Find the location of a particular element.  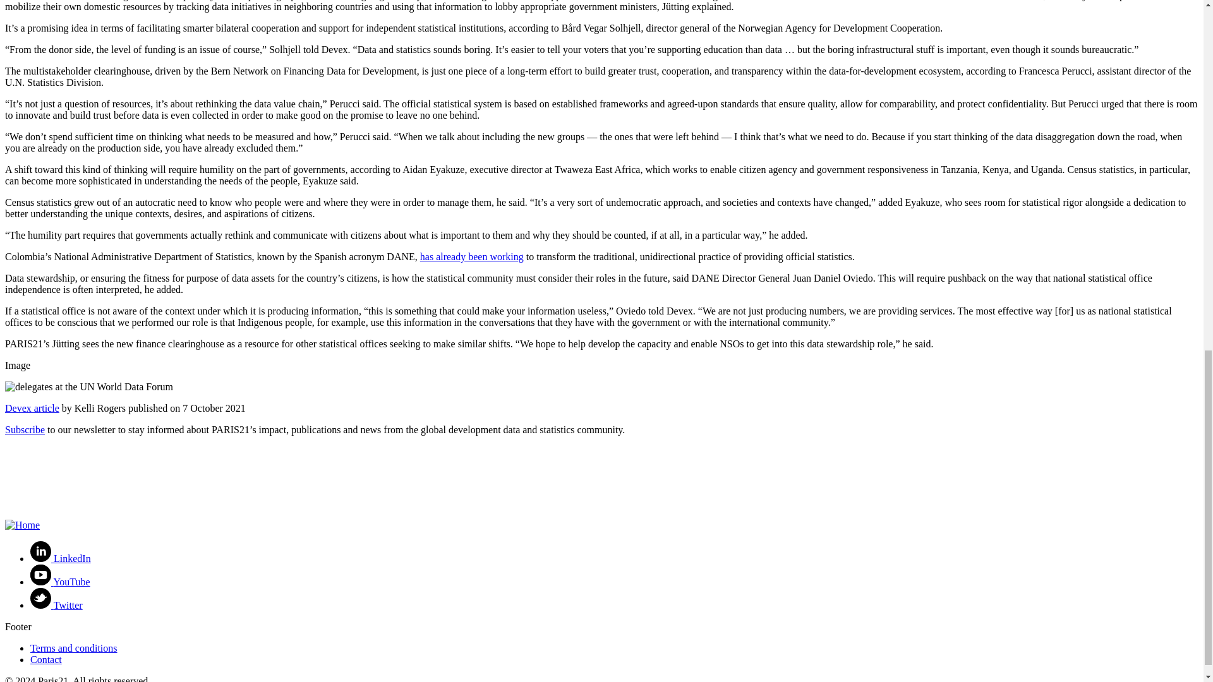

Terms and conditions is located at coordinates (74, 648).